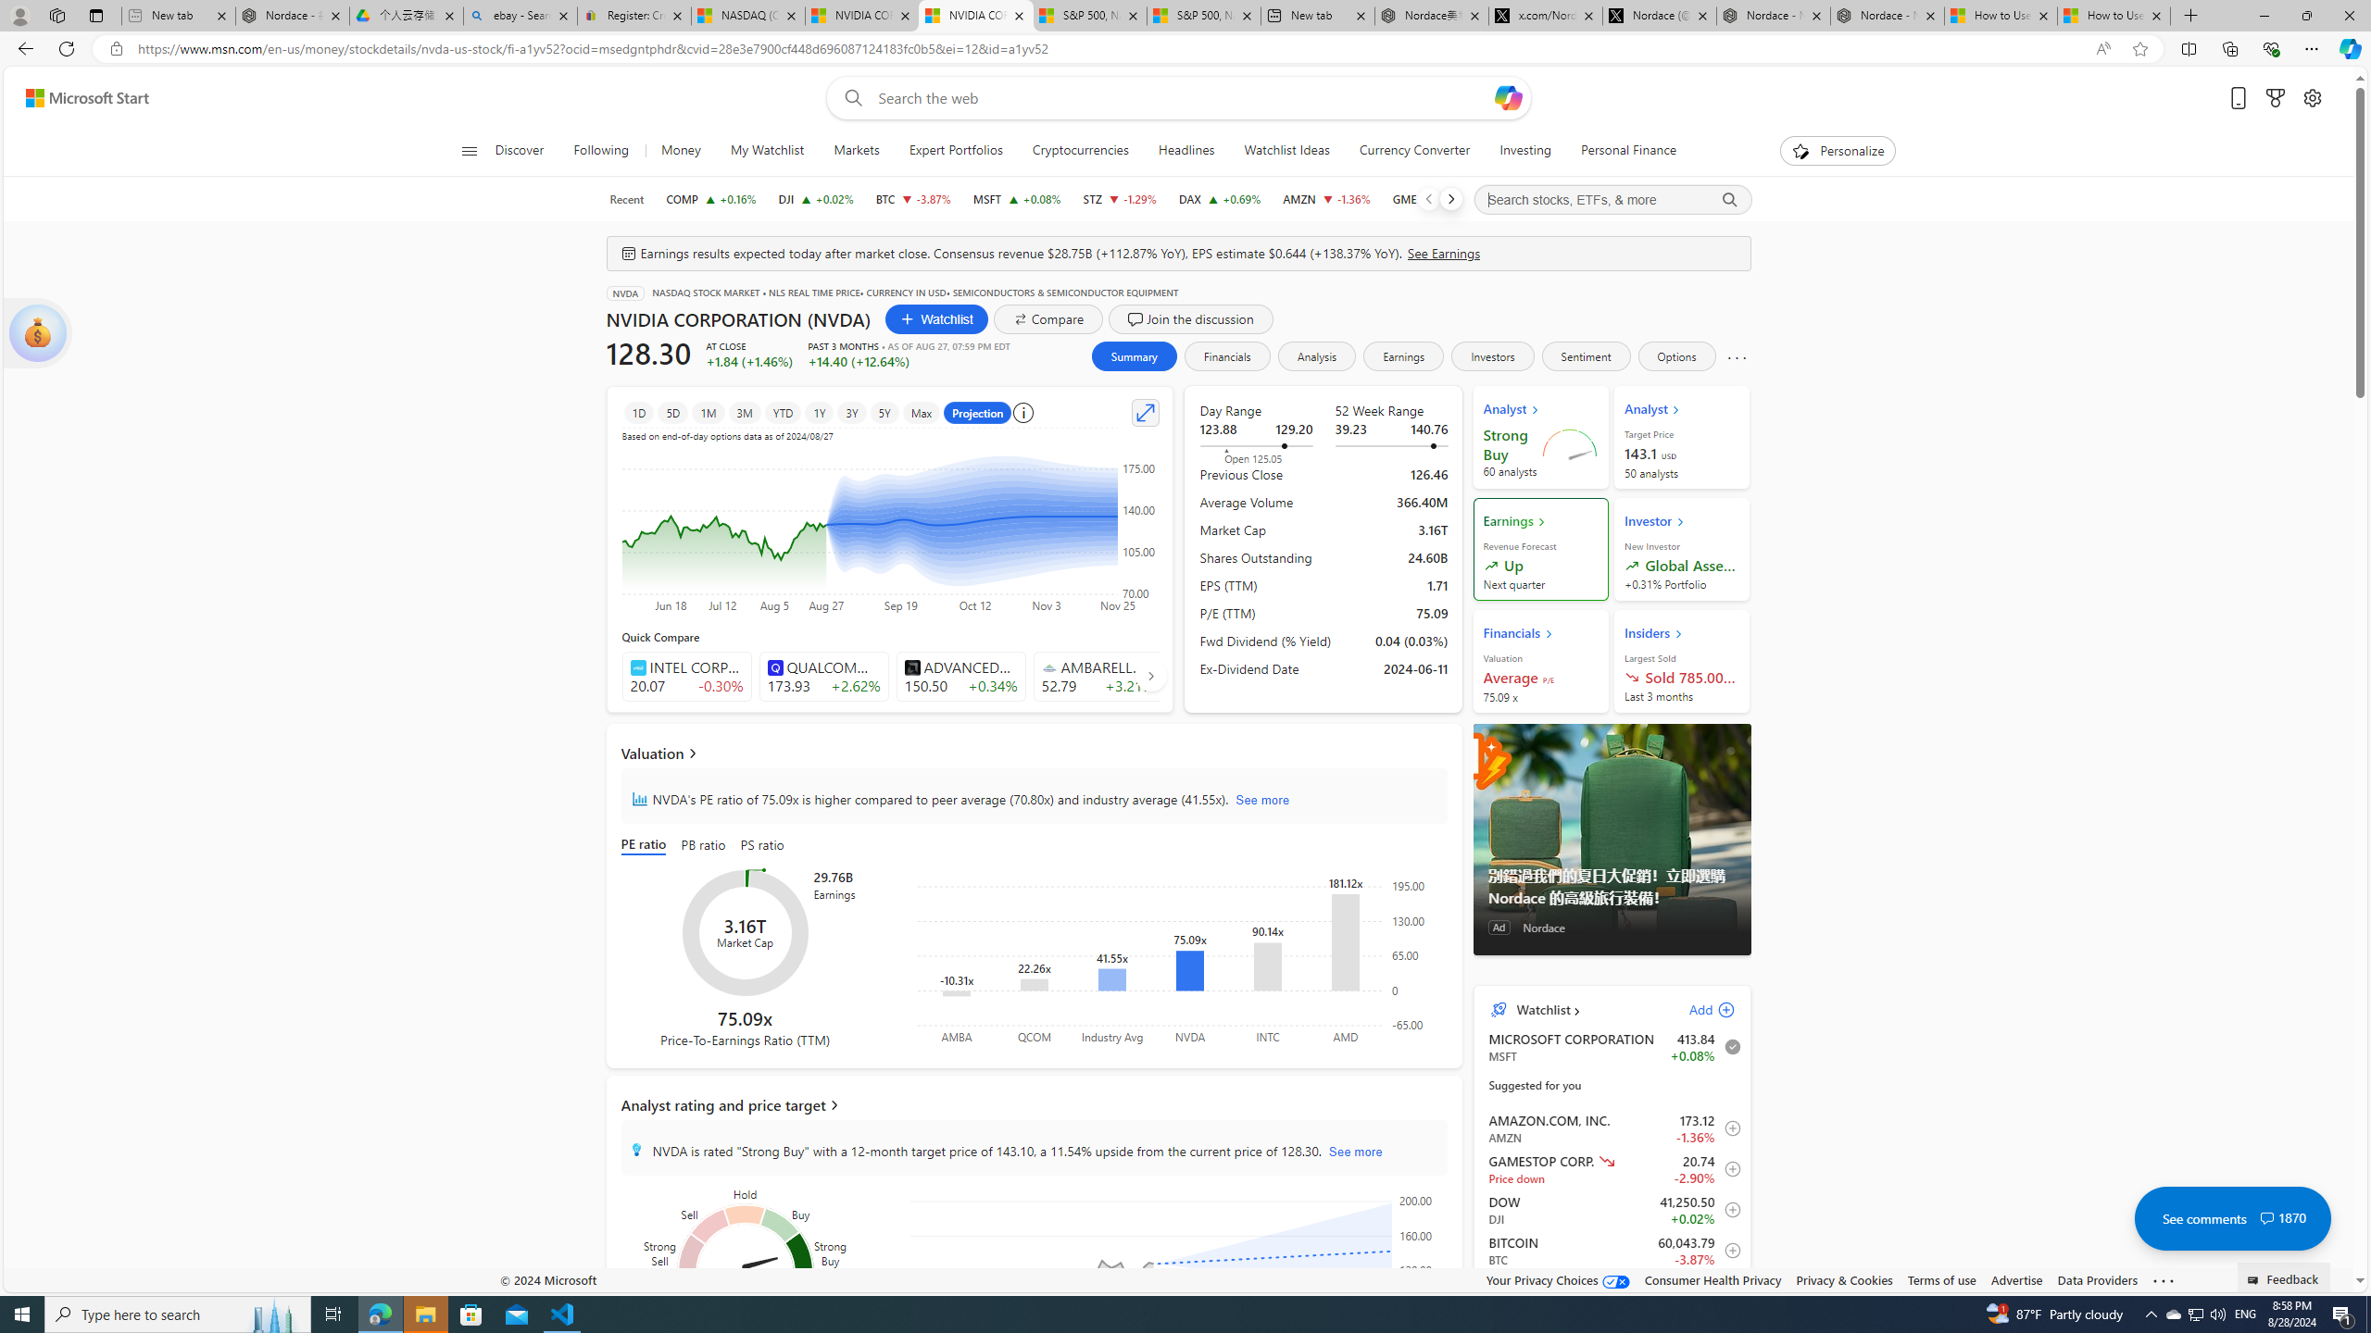  I want to click on x.com/NordaceOfficial, so click(1546, 16).